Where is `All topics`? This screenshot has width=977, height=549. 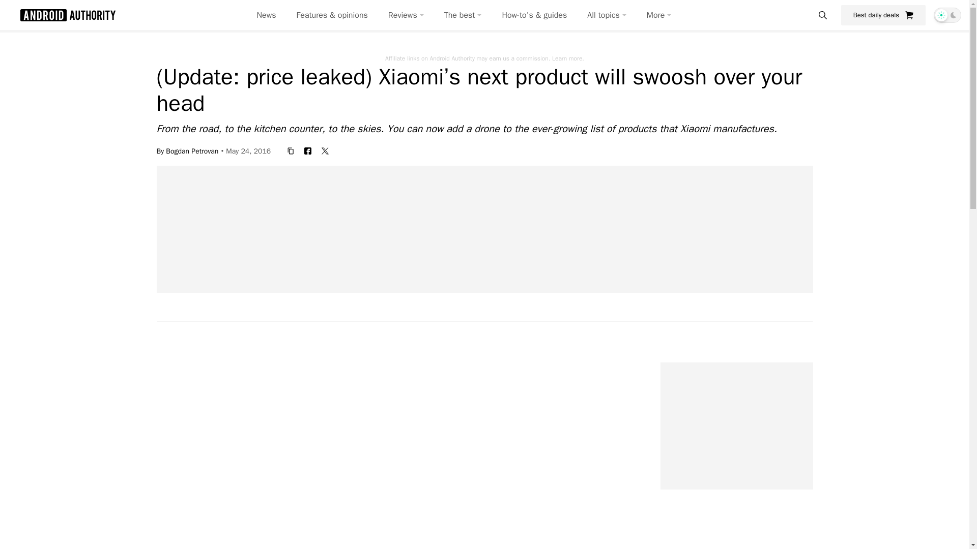
All topics is located at coordinates (607, 15).